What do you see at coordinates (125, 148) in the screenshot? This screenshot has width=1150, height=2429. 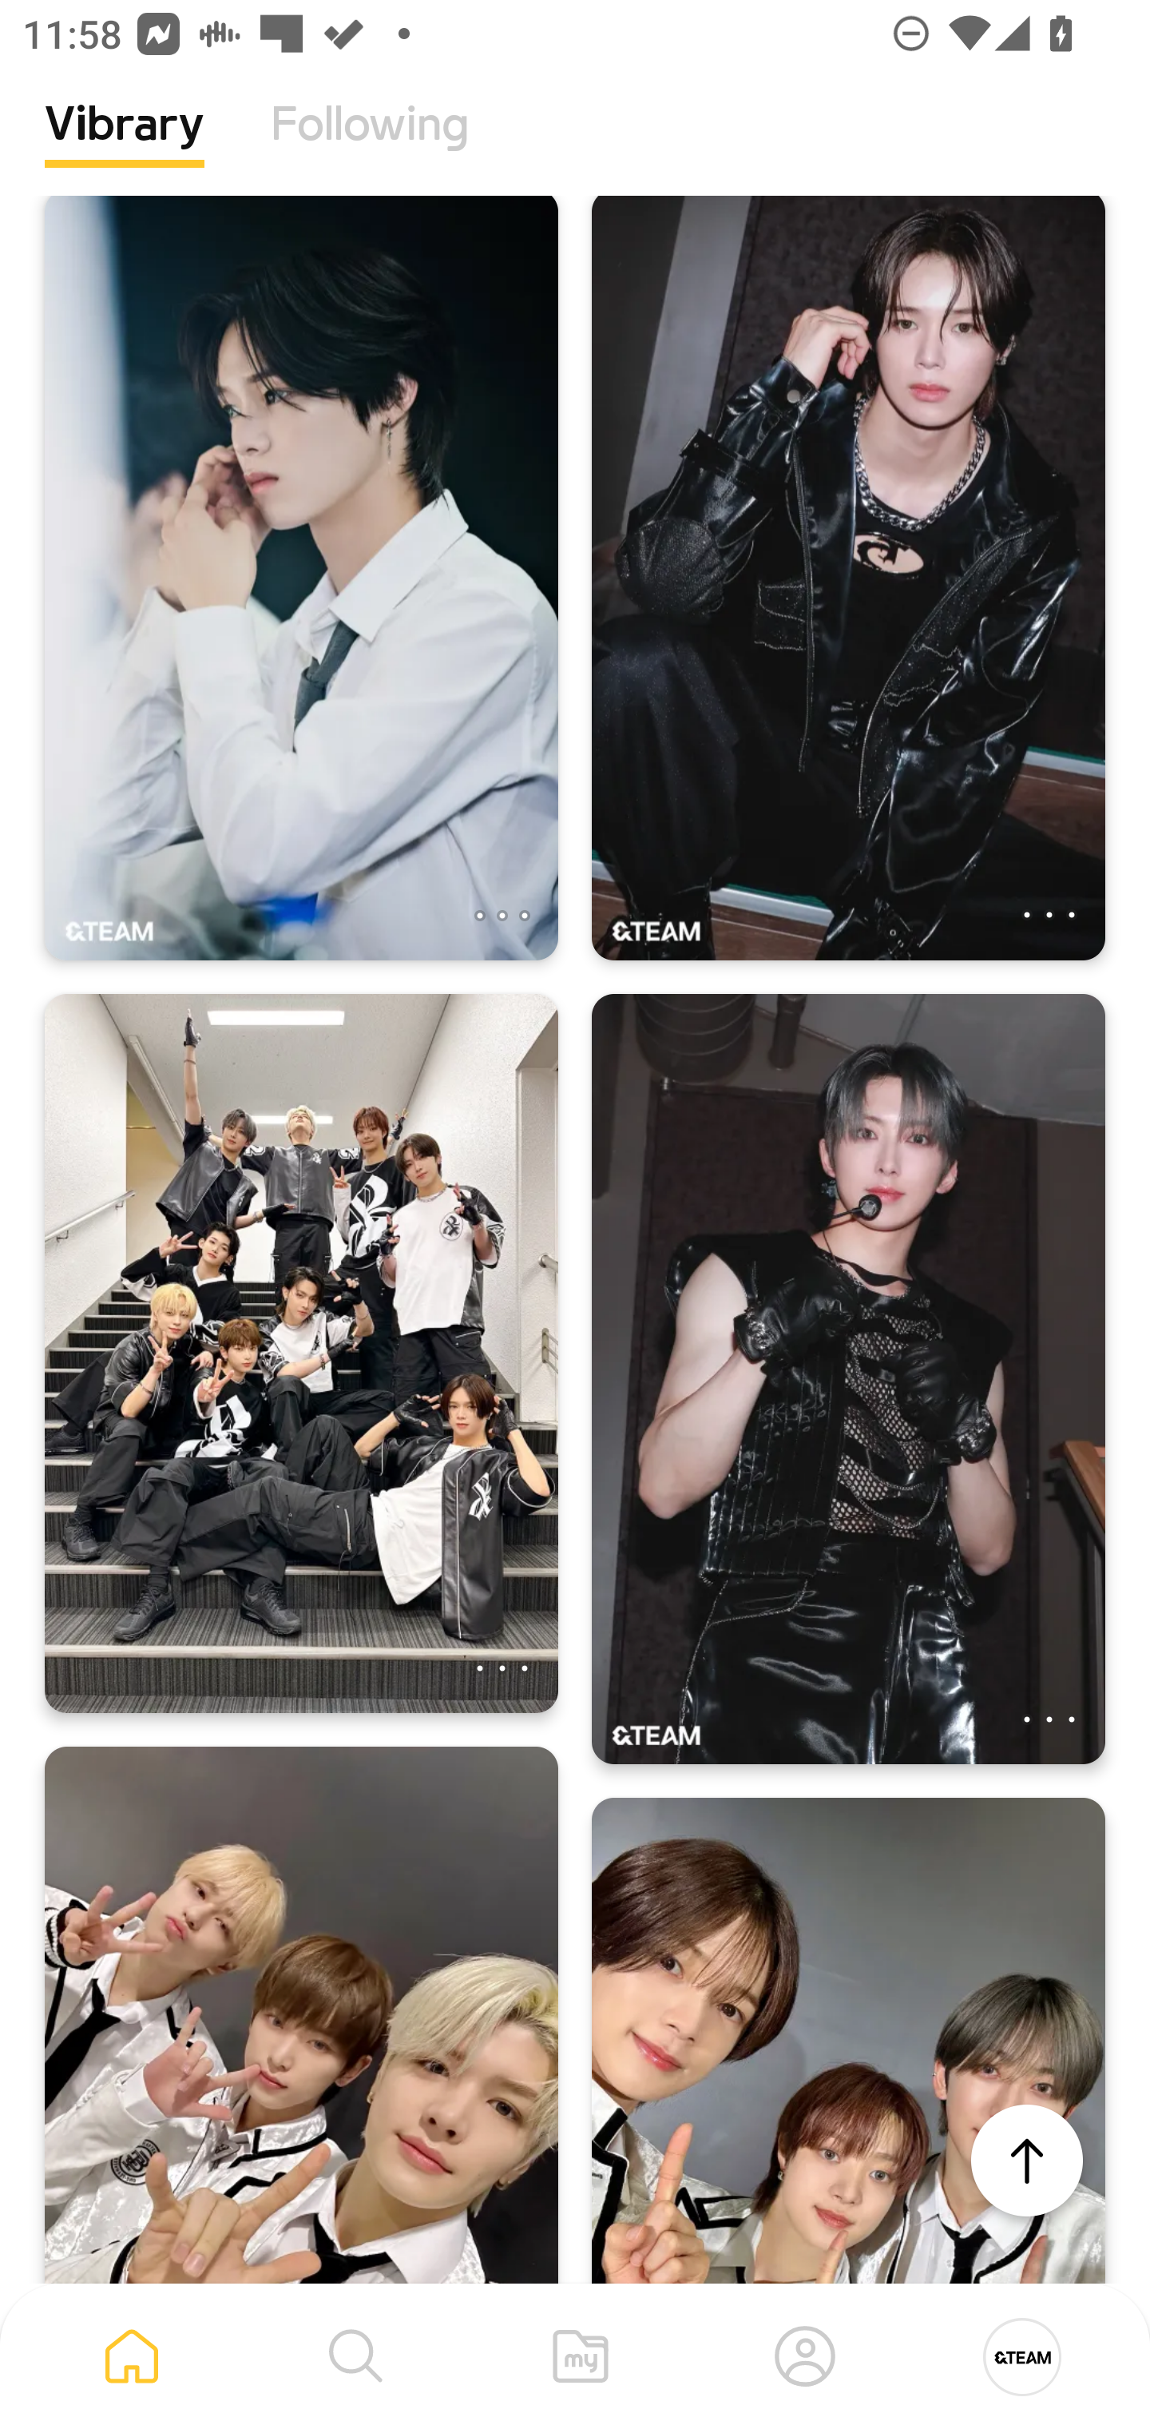 I see `Vibrary` at bounding box center [125, 148].